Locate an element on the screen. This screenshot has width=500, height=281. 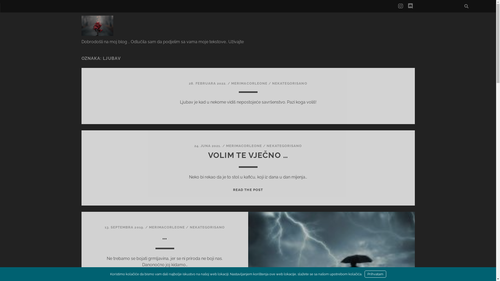
instagram is located at coordinates (401, 6).